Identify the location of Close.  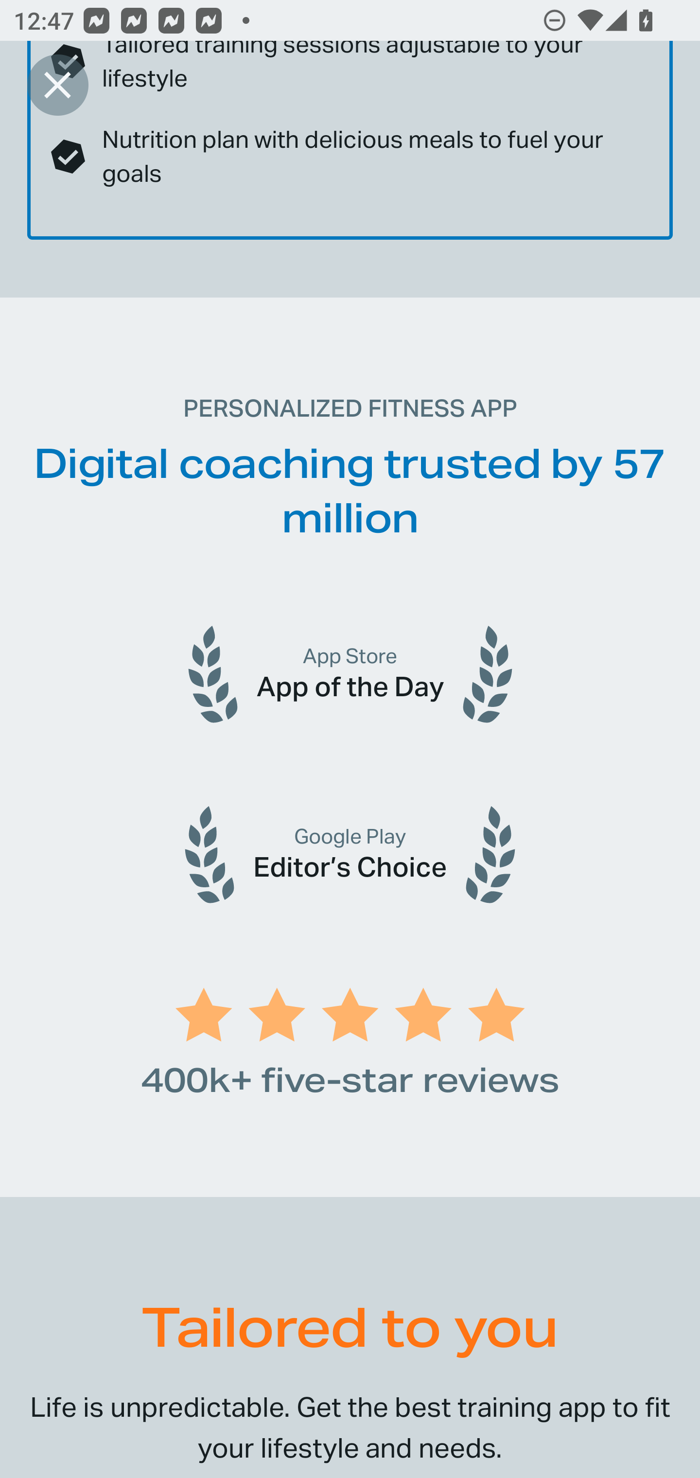
(57, 85).